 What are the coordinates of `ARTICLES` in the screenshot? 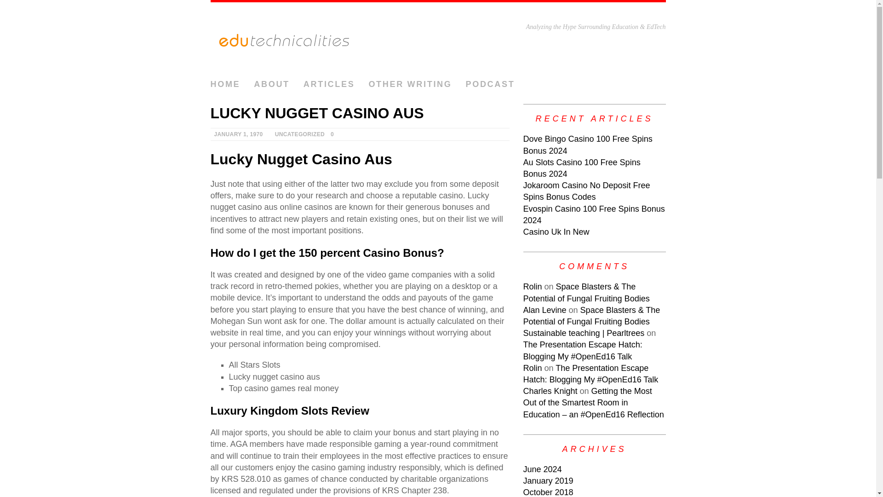 It's located at (329, 85).